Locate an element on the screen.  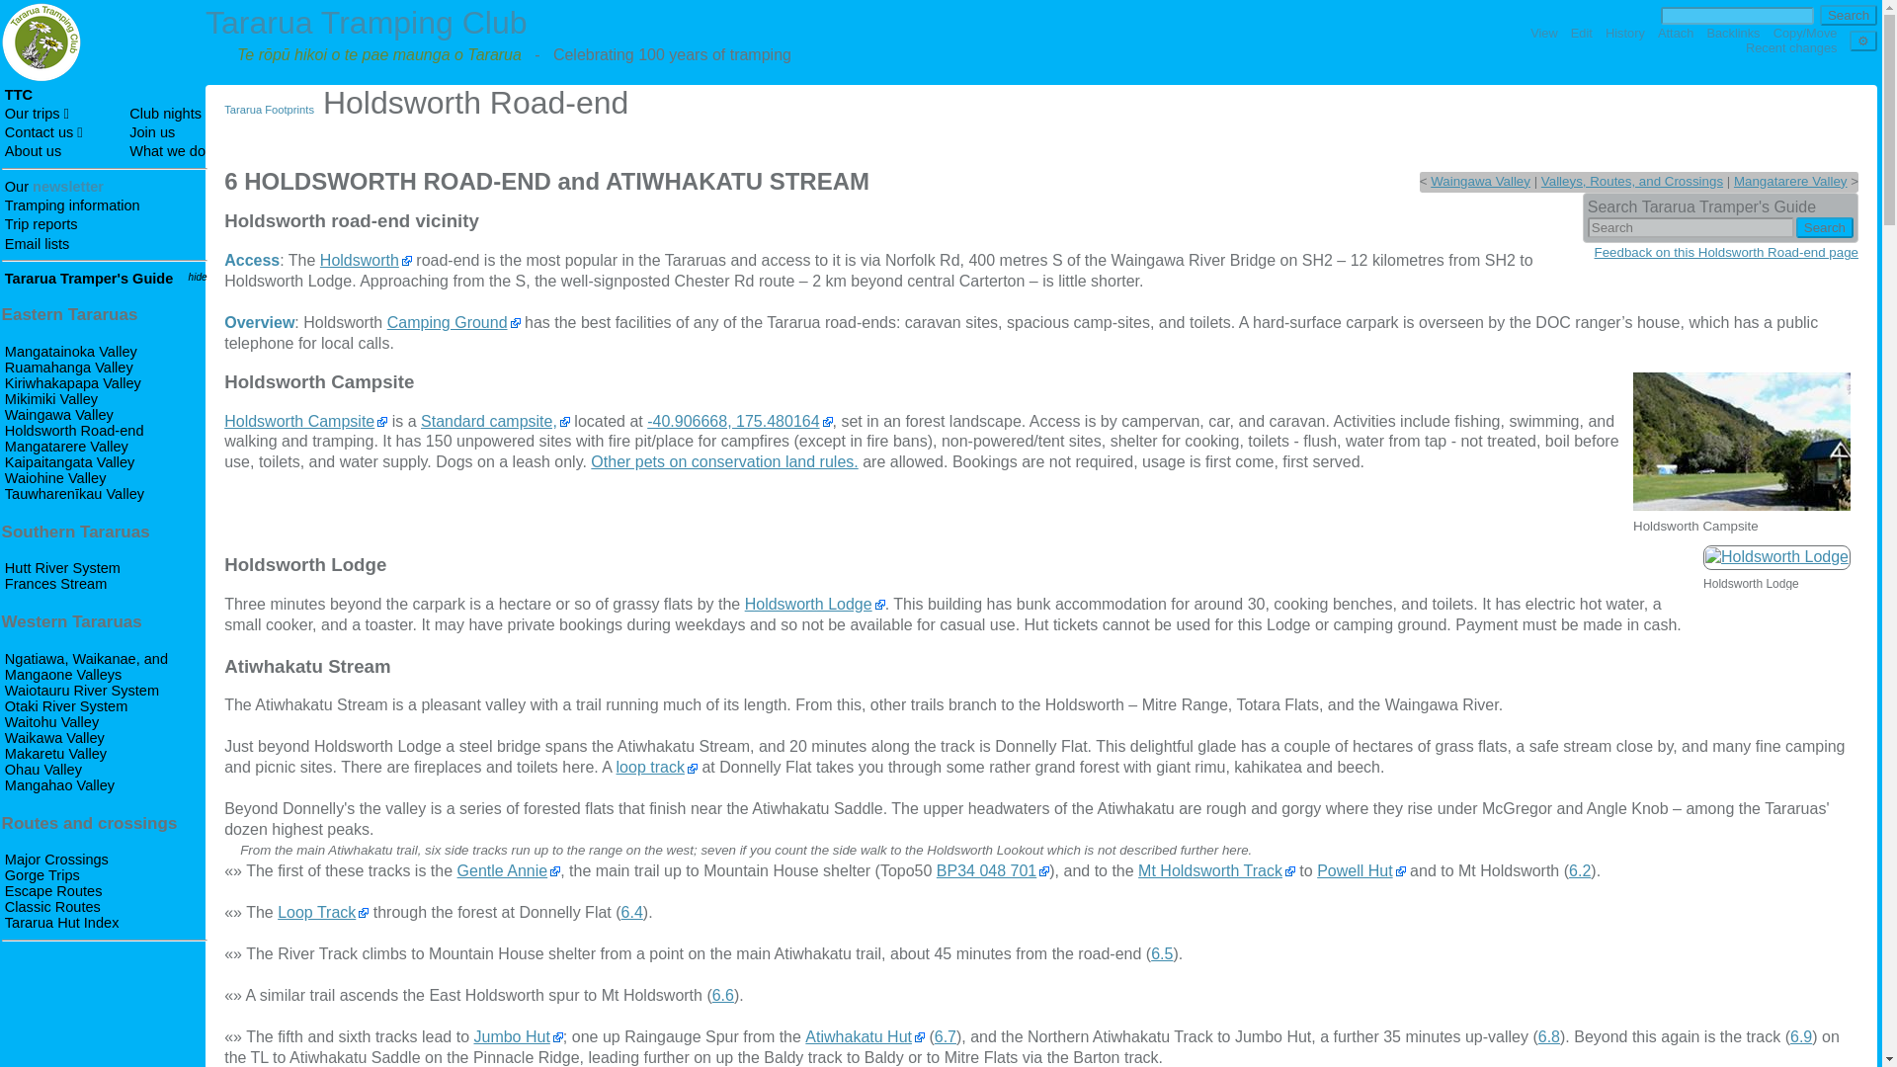
Ruamahanga Valley is located at coordinates (69, 368).